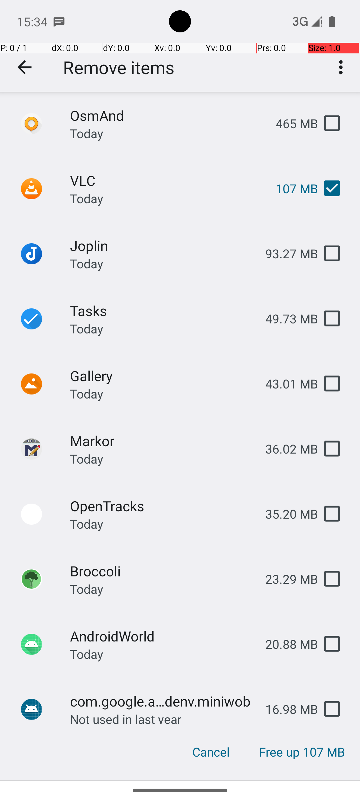 The height and width of the screenshot is (801, 360). Describe the element at coordinates (162, 701) in the screenshot. I see `com.google.androidenv.miniwob` at that location.